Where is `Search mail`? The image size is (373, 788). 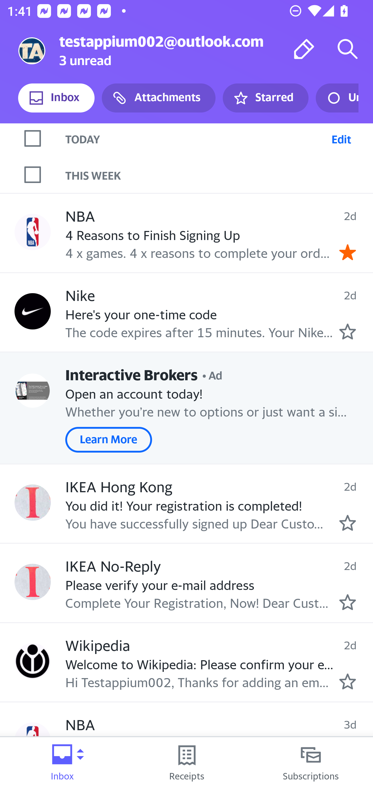
Search mail is located at coordinates (348, 49).